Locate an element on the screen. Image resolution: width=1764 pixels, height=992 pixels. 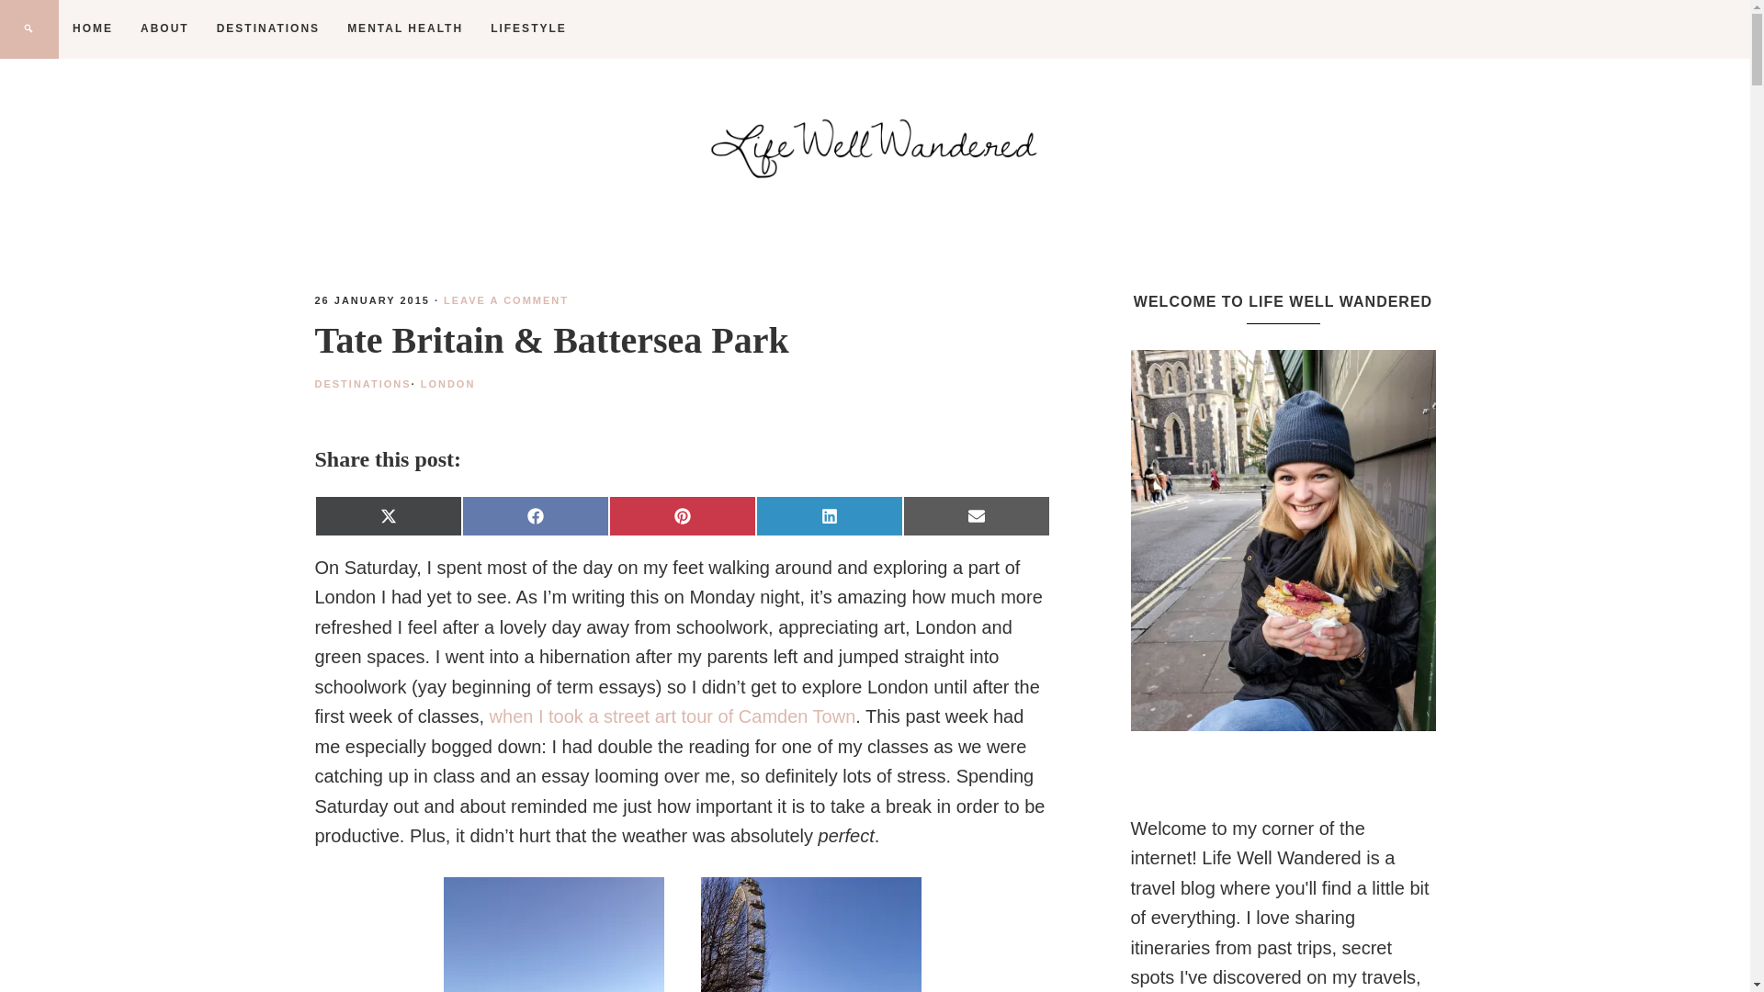
DESTINATIONS is located at coordinates (362, 384).